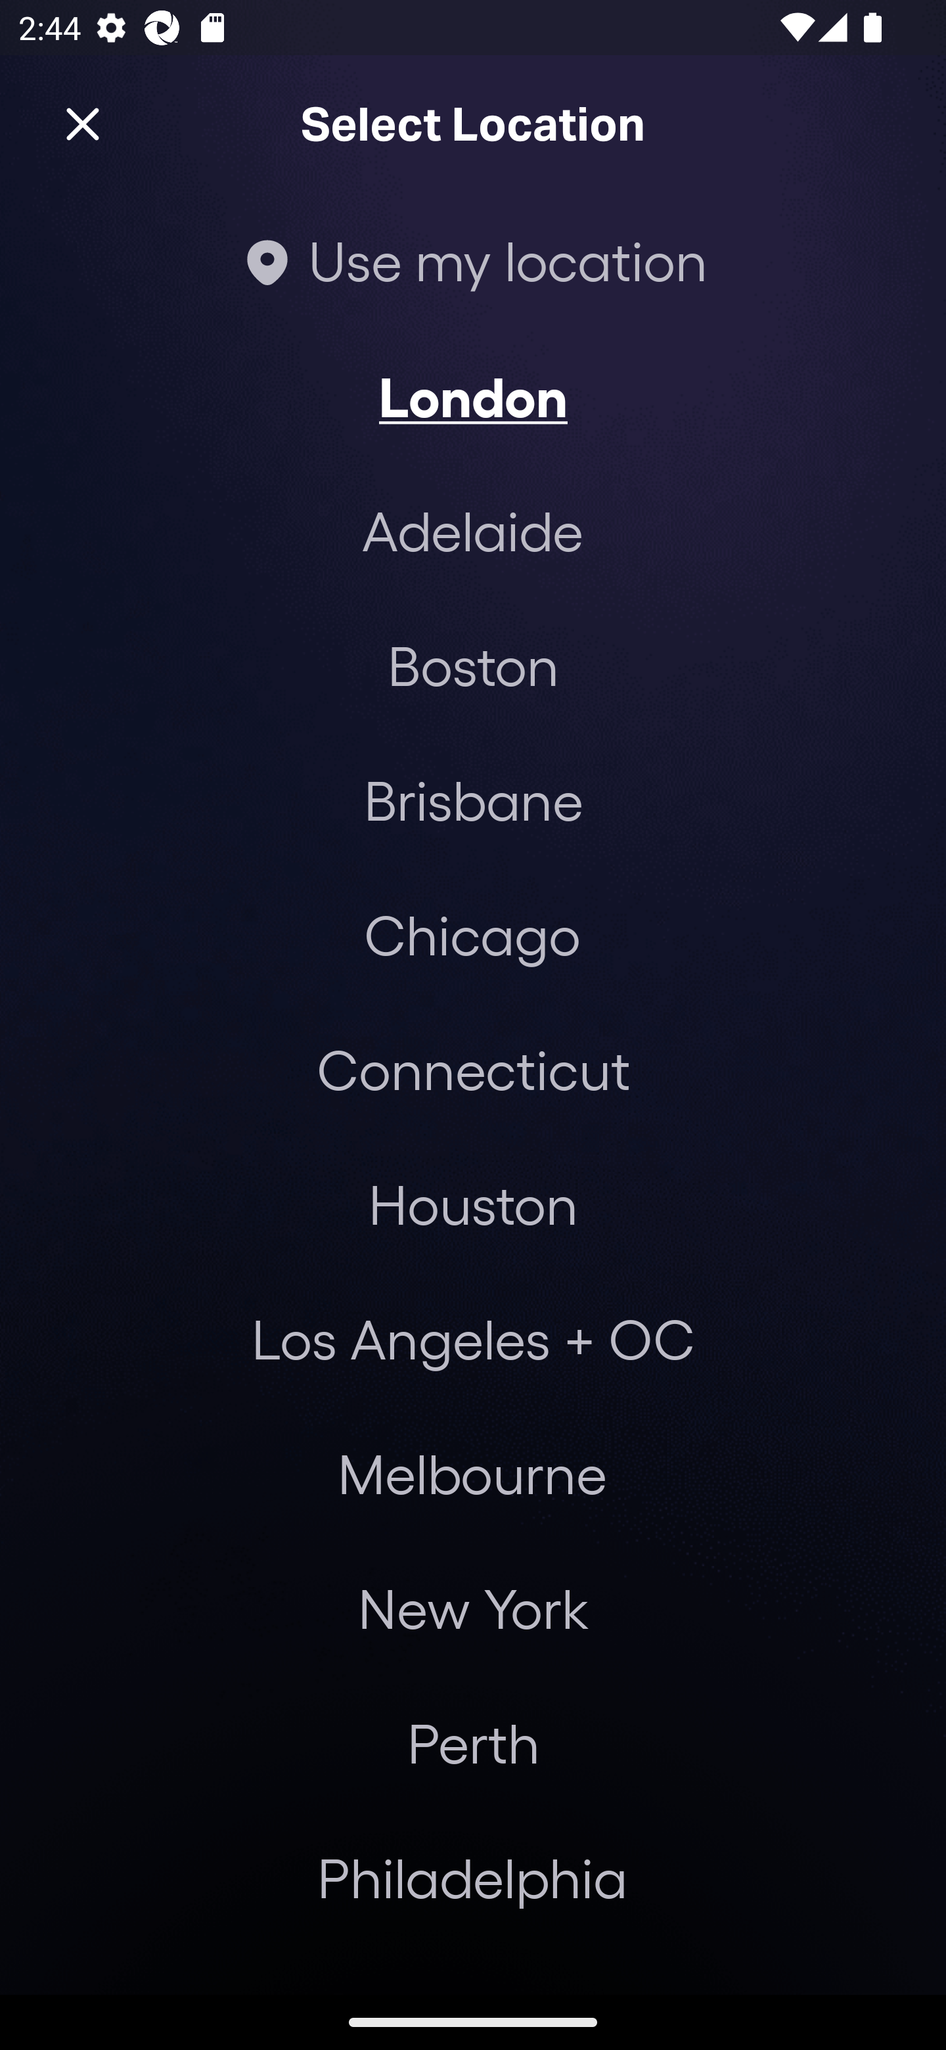  Describe the element at coordinates (83, 125) in the screenshot. I see `Close` at that location.